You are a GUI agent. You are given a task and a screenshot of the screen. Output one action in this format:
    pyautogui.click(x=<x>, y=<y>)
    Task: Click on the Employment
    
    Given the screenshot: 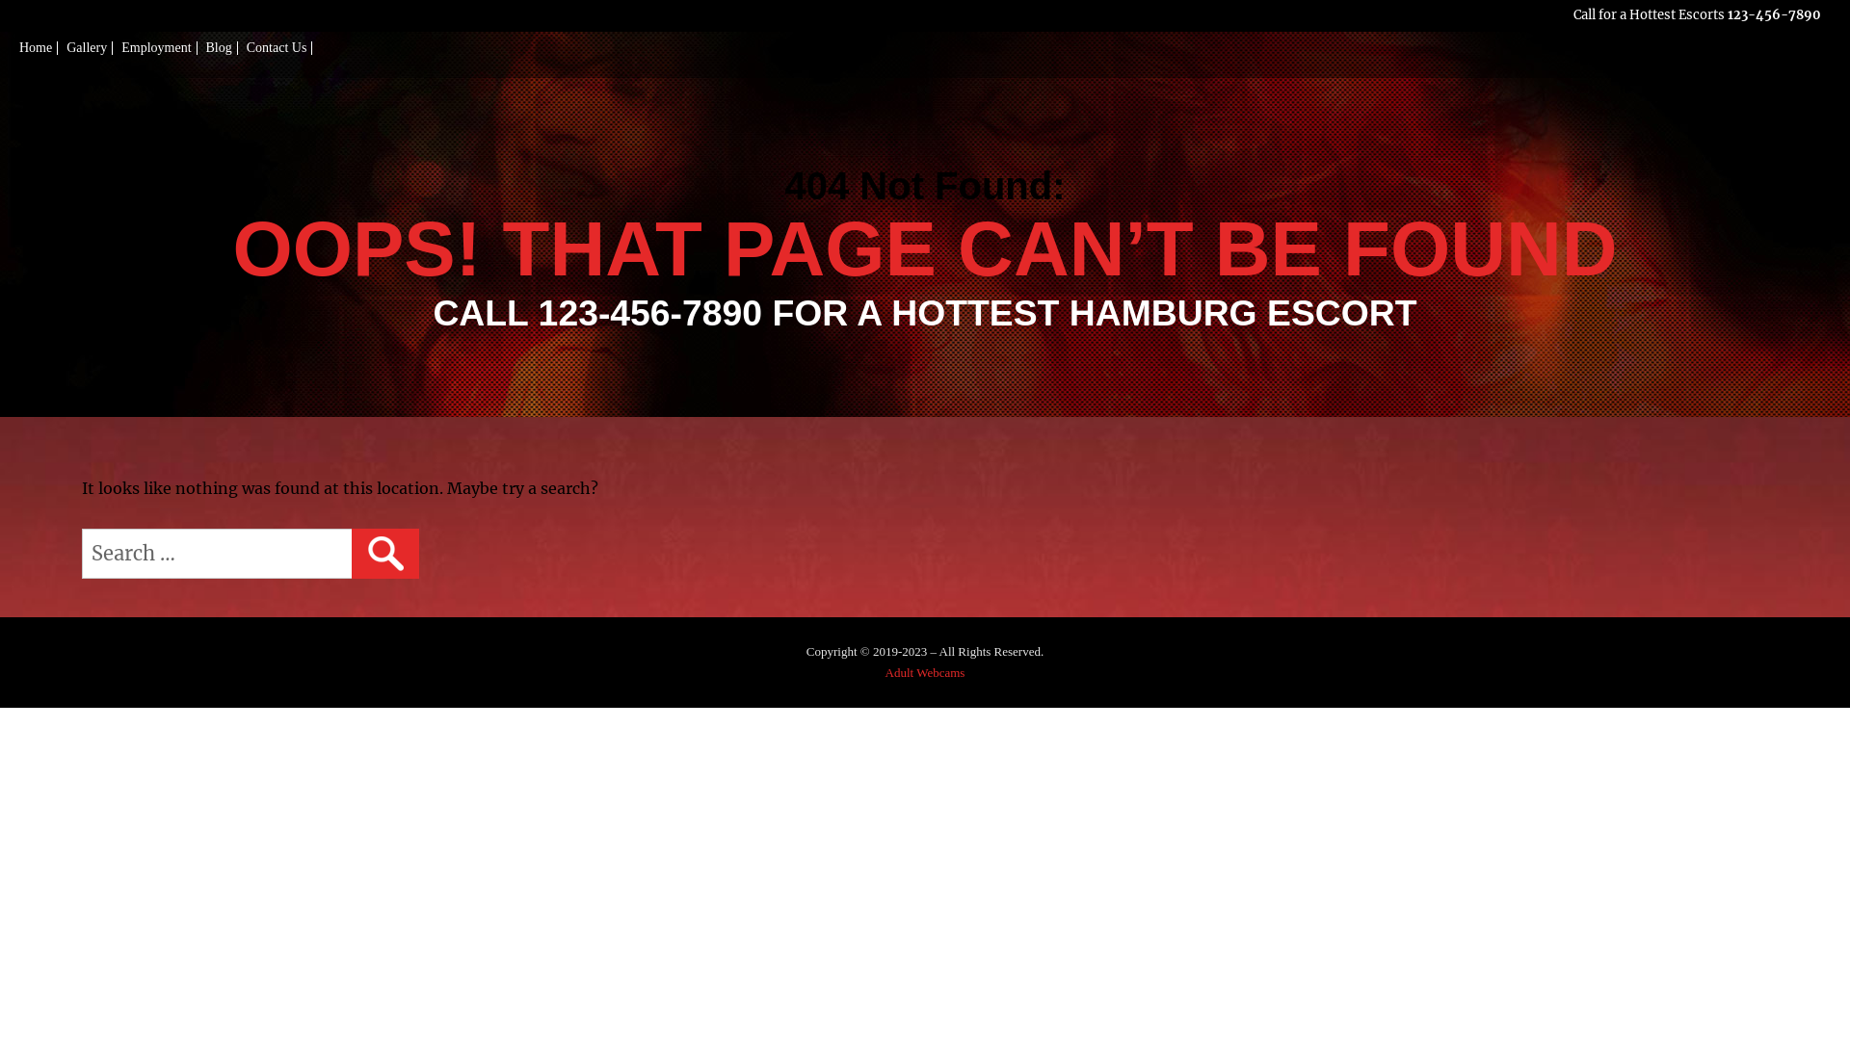 What is the action you would take?
    pyautogui.click(x=156, y=48)
    